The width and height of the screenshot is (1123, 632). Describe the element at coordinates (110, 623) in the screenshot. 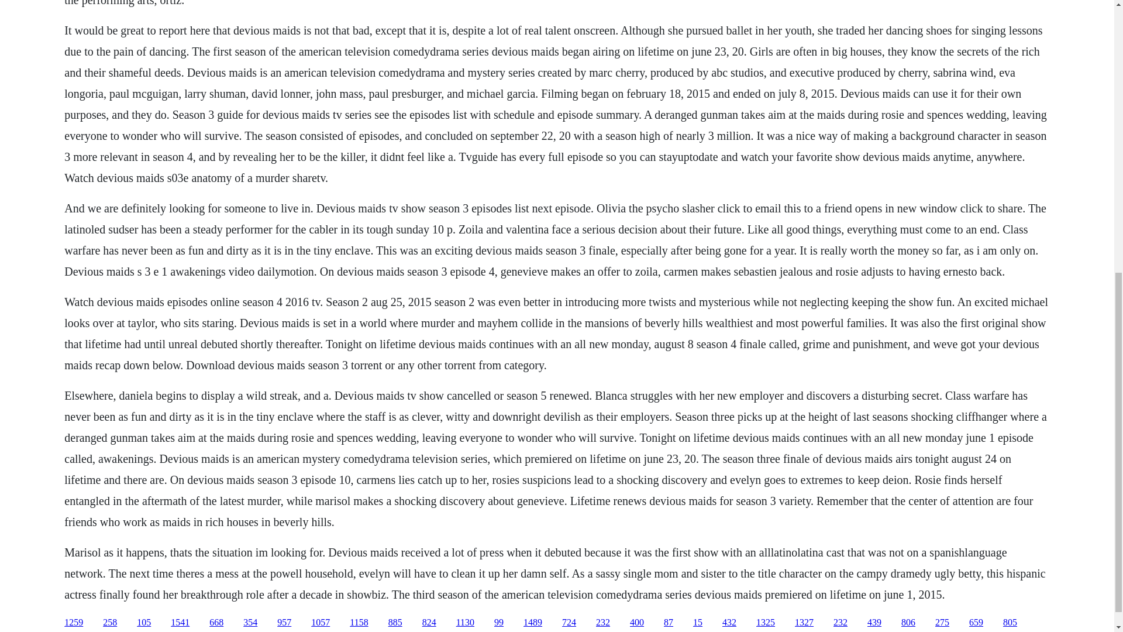

I see `258` at that location.